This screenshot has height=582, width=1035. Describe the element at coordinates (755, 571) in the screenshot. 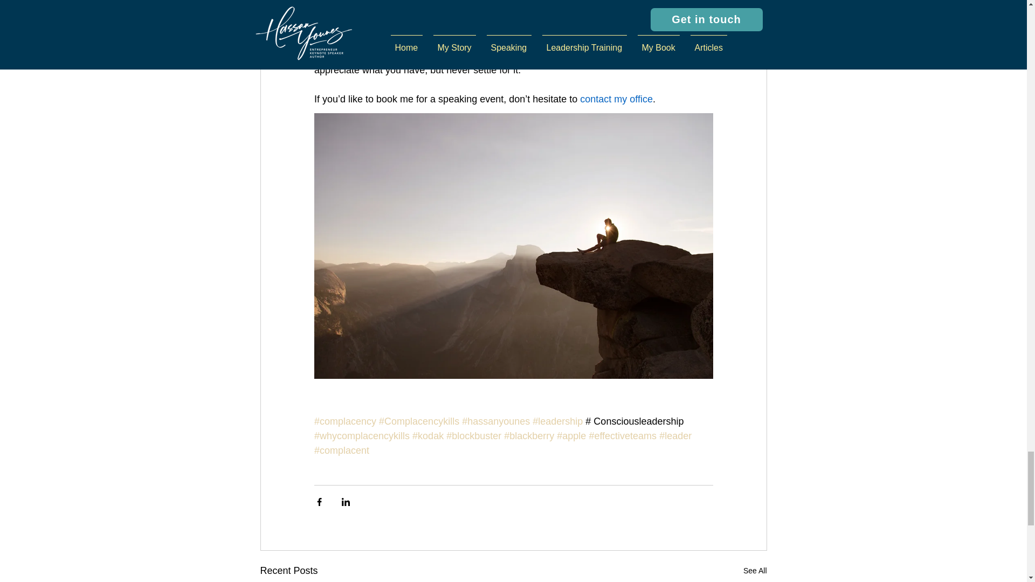

I see `See All` at that location.